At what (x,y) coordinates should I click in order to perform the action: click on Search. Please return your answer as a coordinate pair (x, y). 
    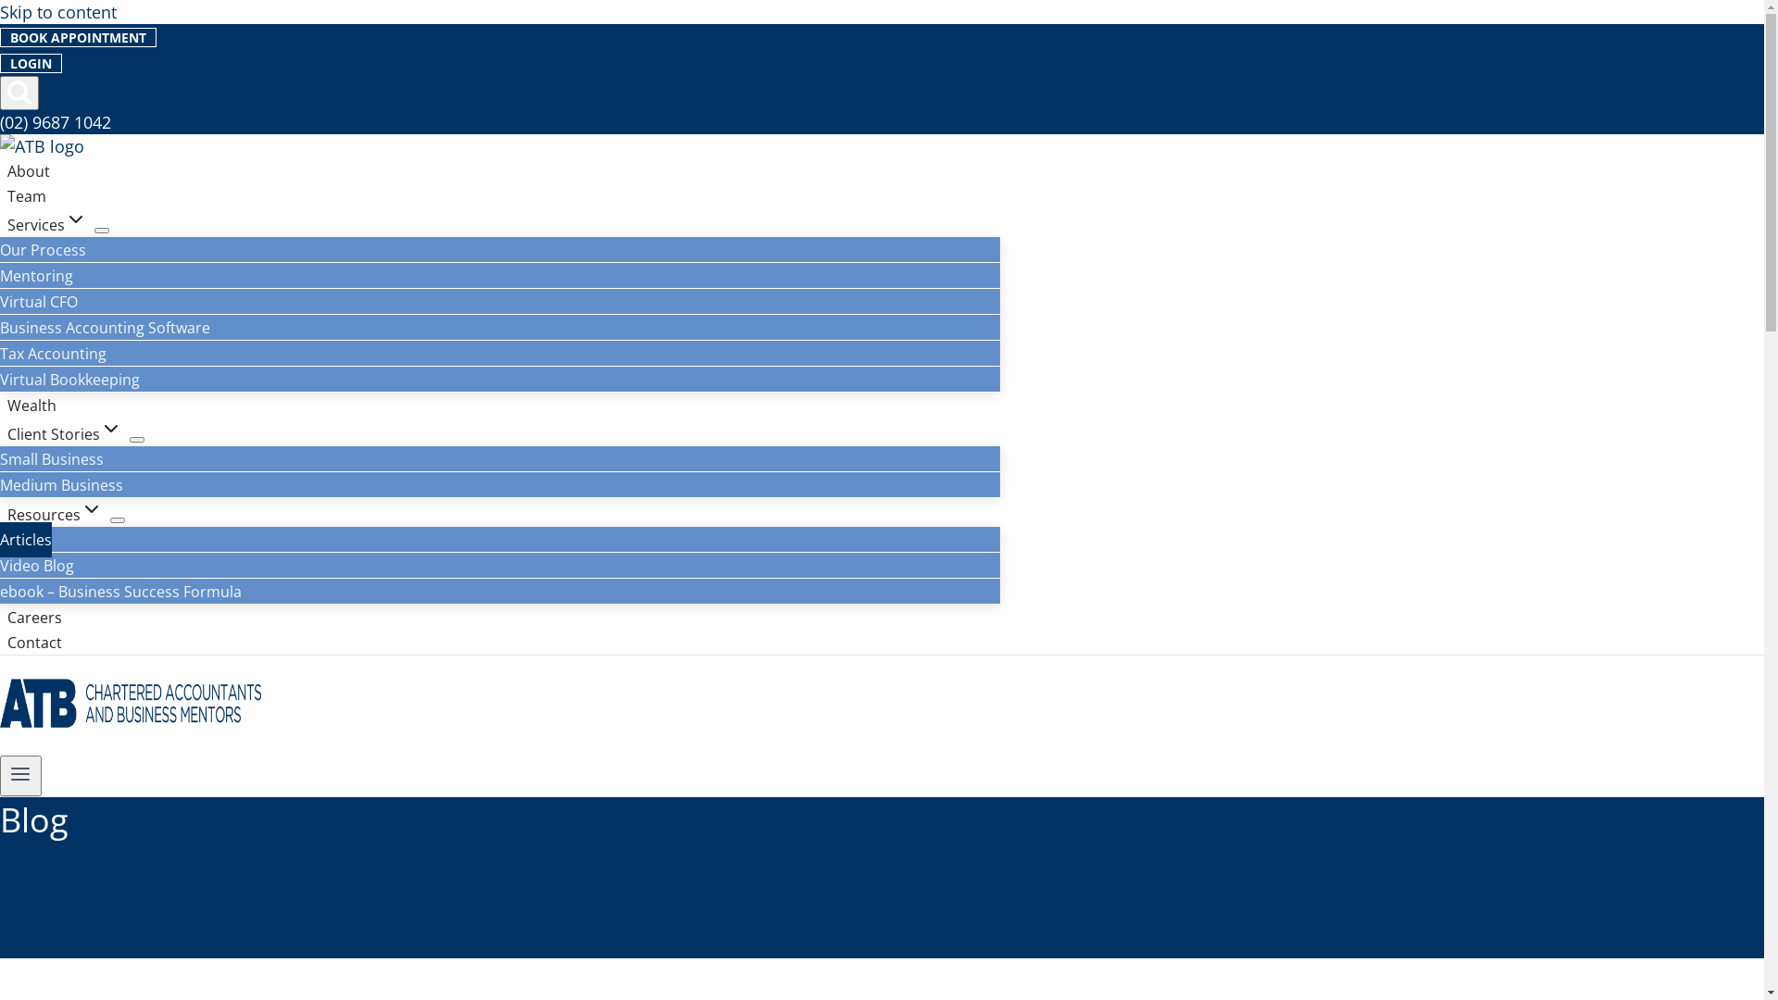
    Looking at the image, I should click on (19, 93).